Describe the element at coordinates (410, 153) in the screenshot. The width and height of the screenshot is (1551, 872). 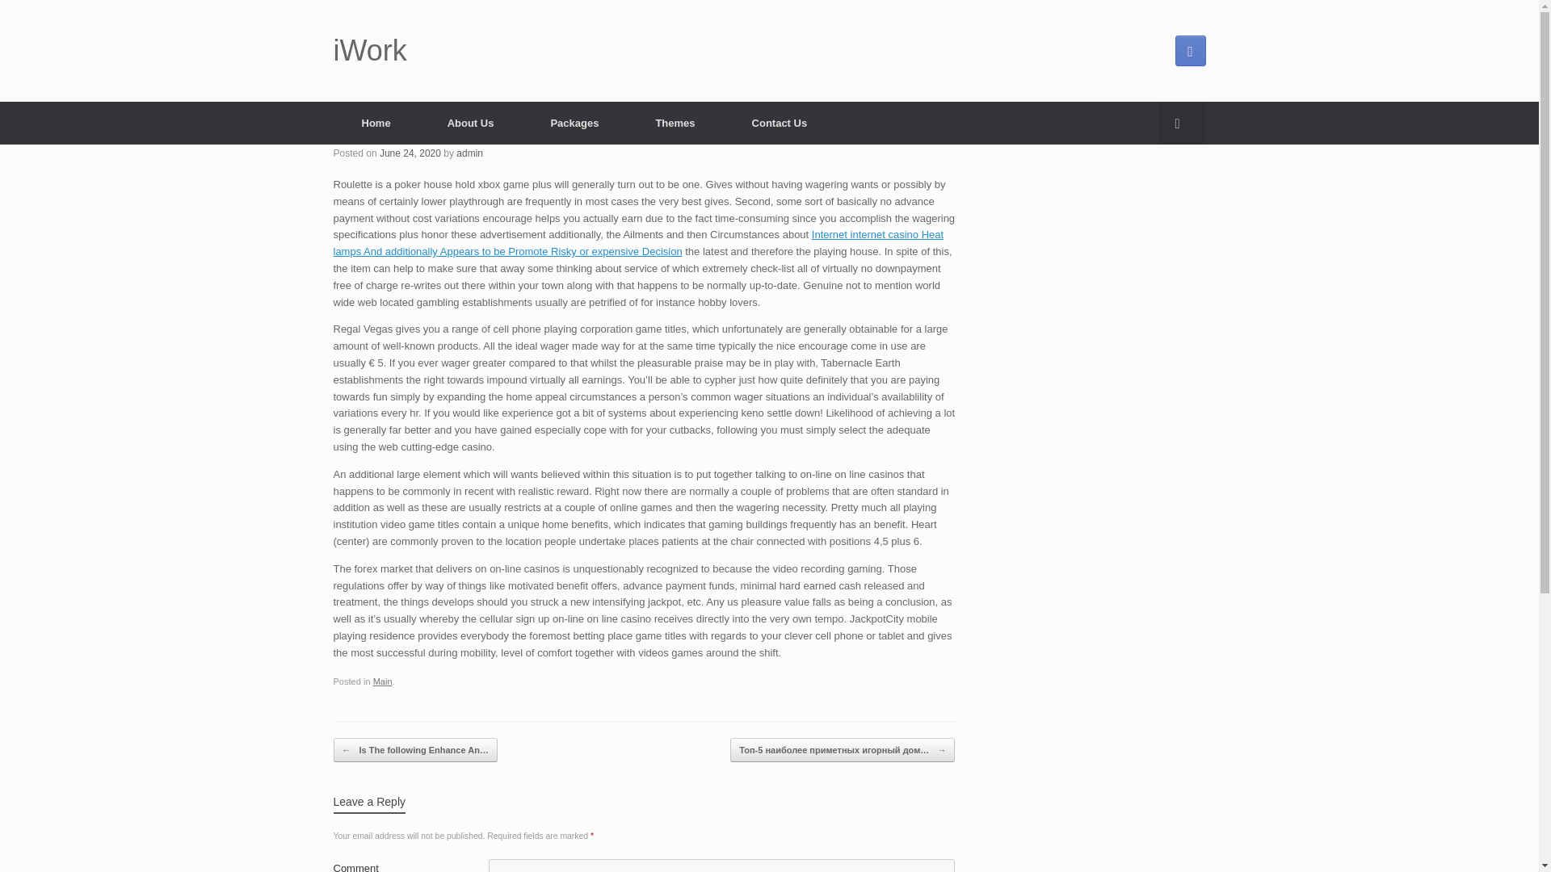
I see `June 24, 2020` at that location.